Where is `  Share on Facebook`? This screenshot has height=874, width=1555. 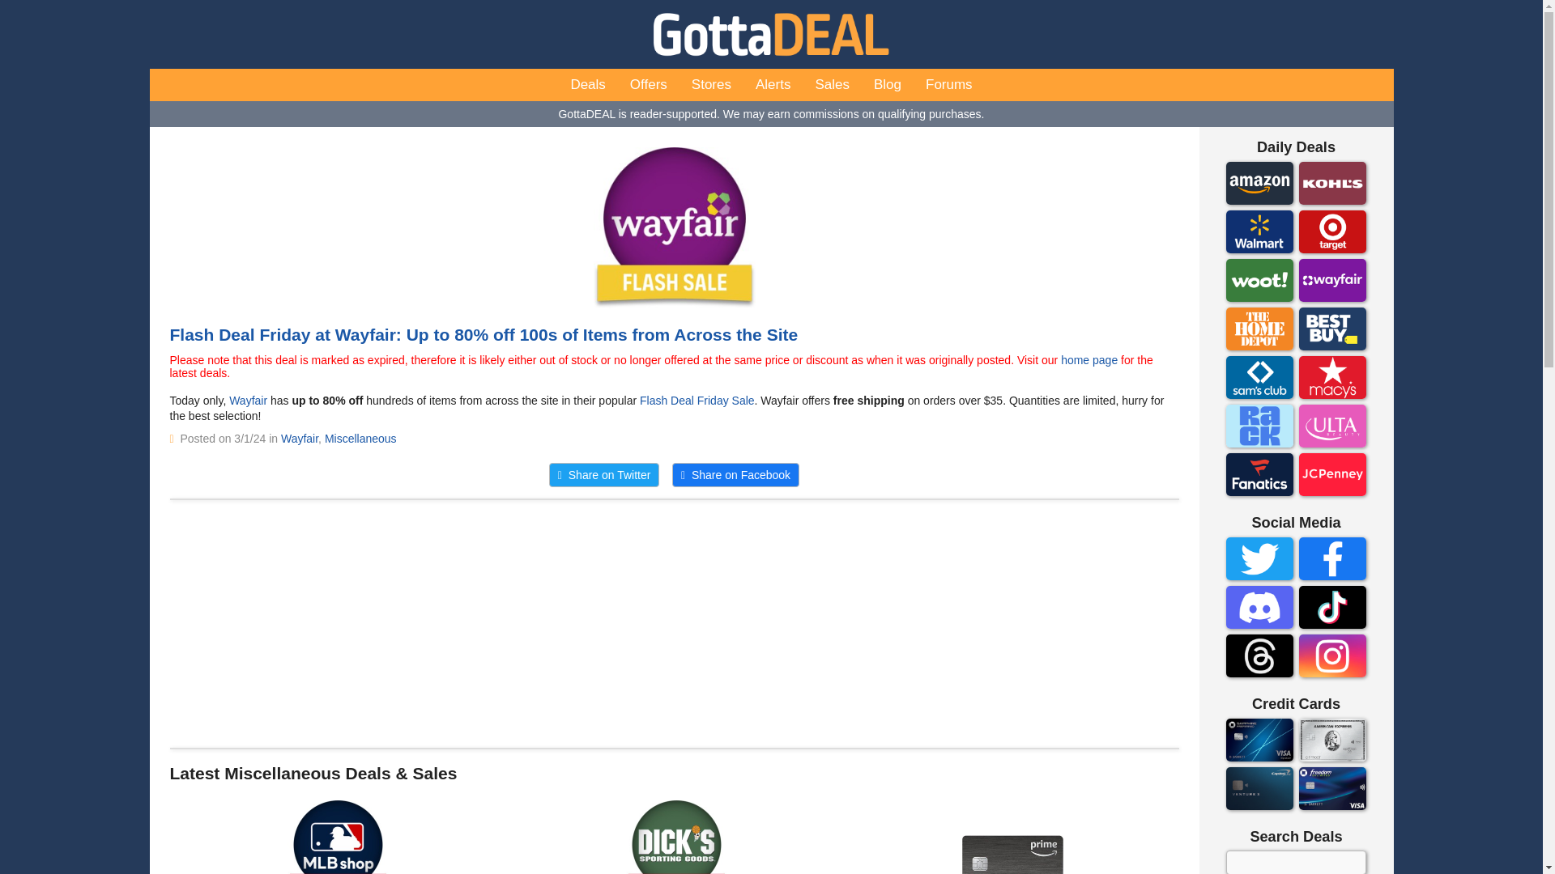
  Share on Facebook is located at coordinates (735, 474).